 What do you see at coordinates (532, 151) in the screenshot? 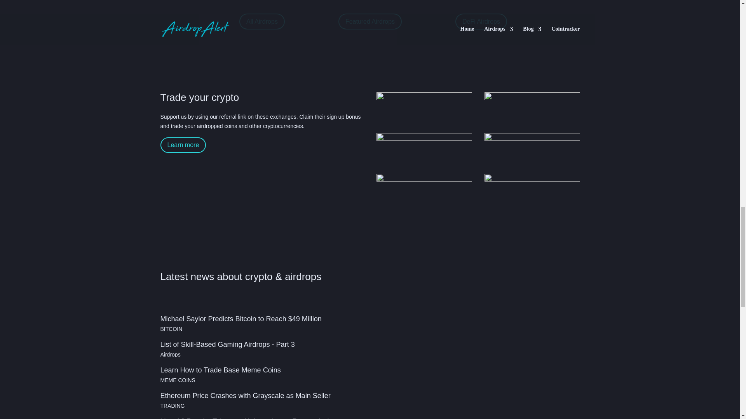
I see `prime-xbt-logo-airdropalert` at bounding box center [532, 151].